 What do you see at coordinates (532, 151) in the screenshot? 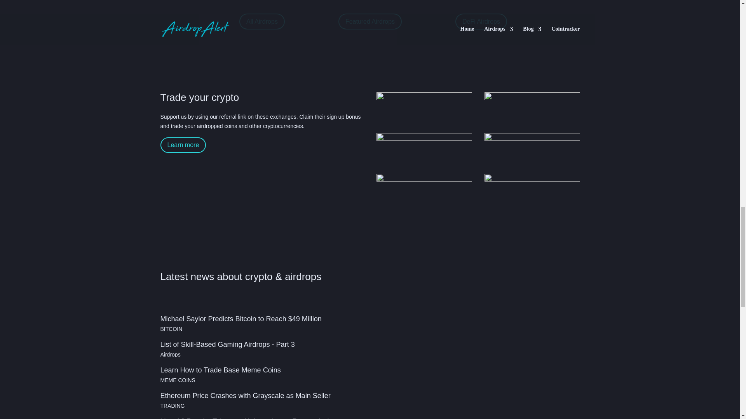
I see `prime-xbt-logo-airdropalert` at bounding box center [532, 151].